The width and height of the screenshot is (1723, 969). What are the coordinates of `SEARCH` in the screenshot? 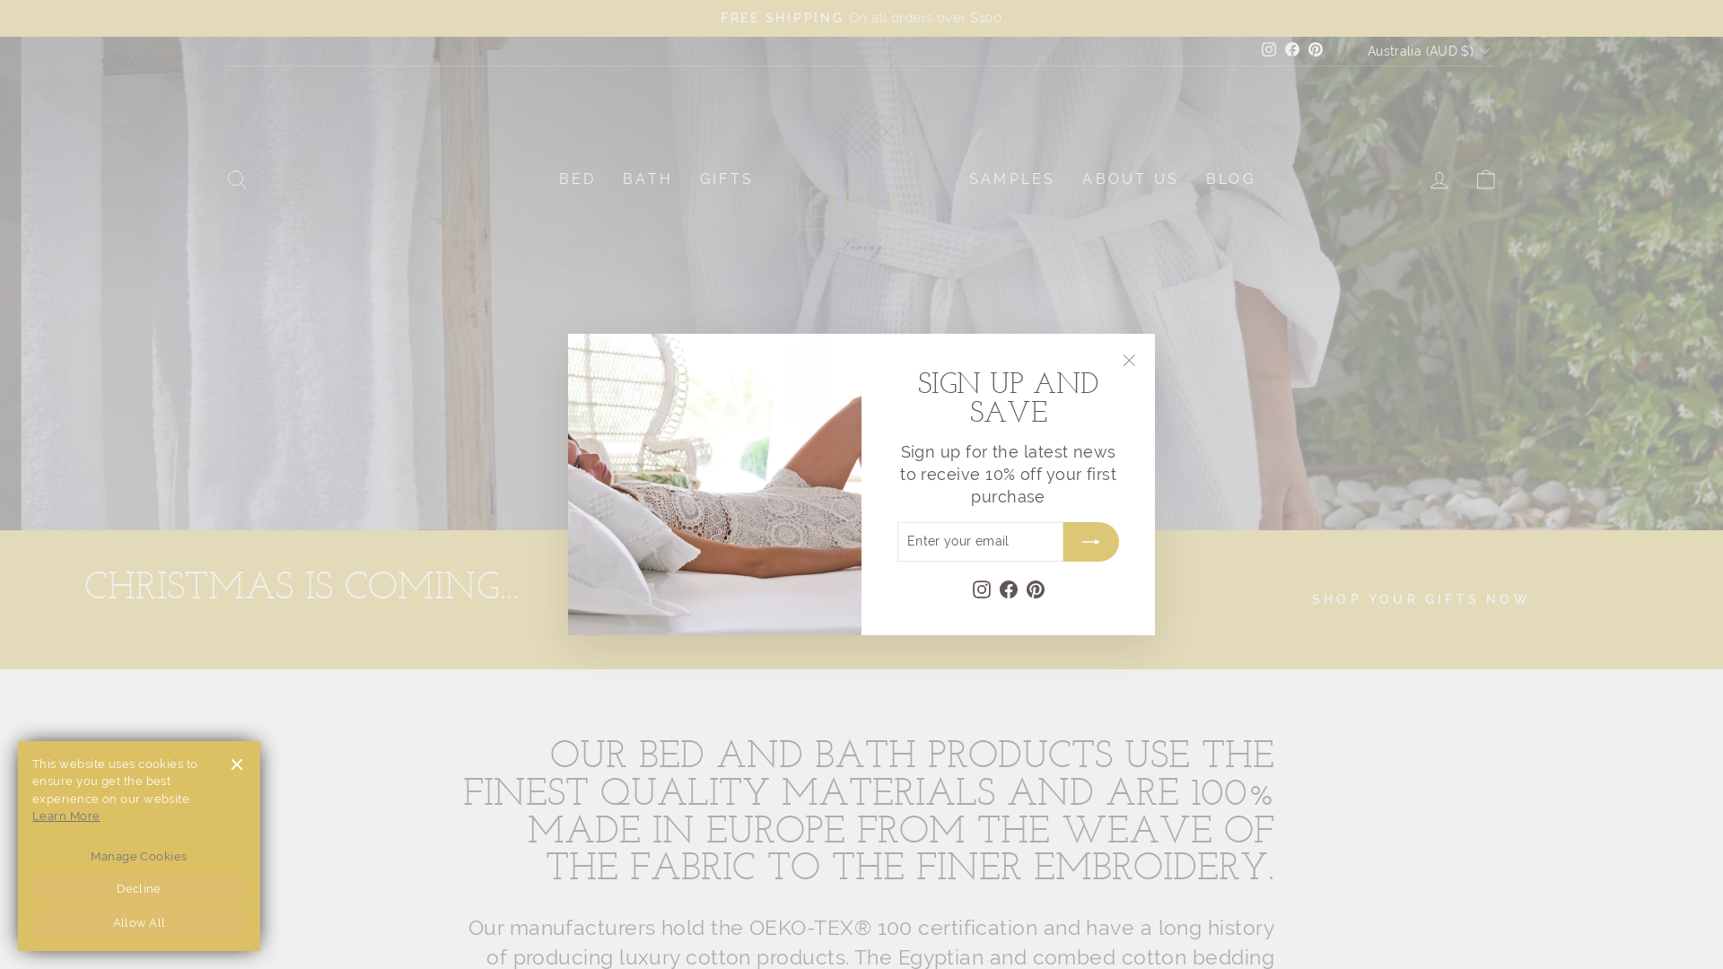 It's located at (237, 179).